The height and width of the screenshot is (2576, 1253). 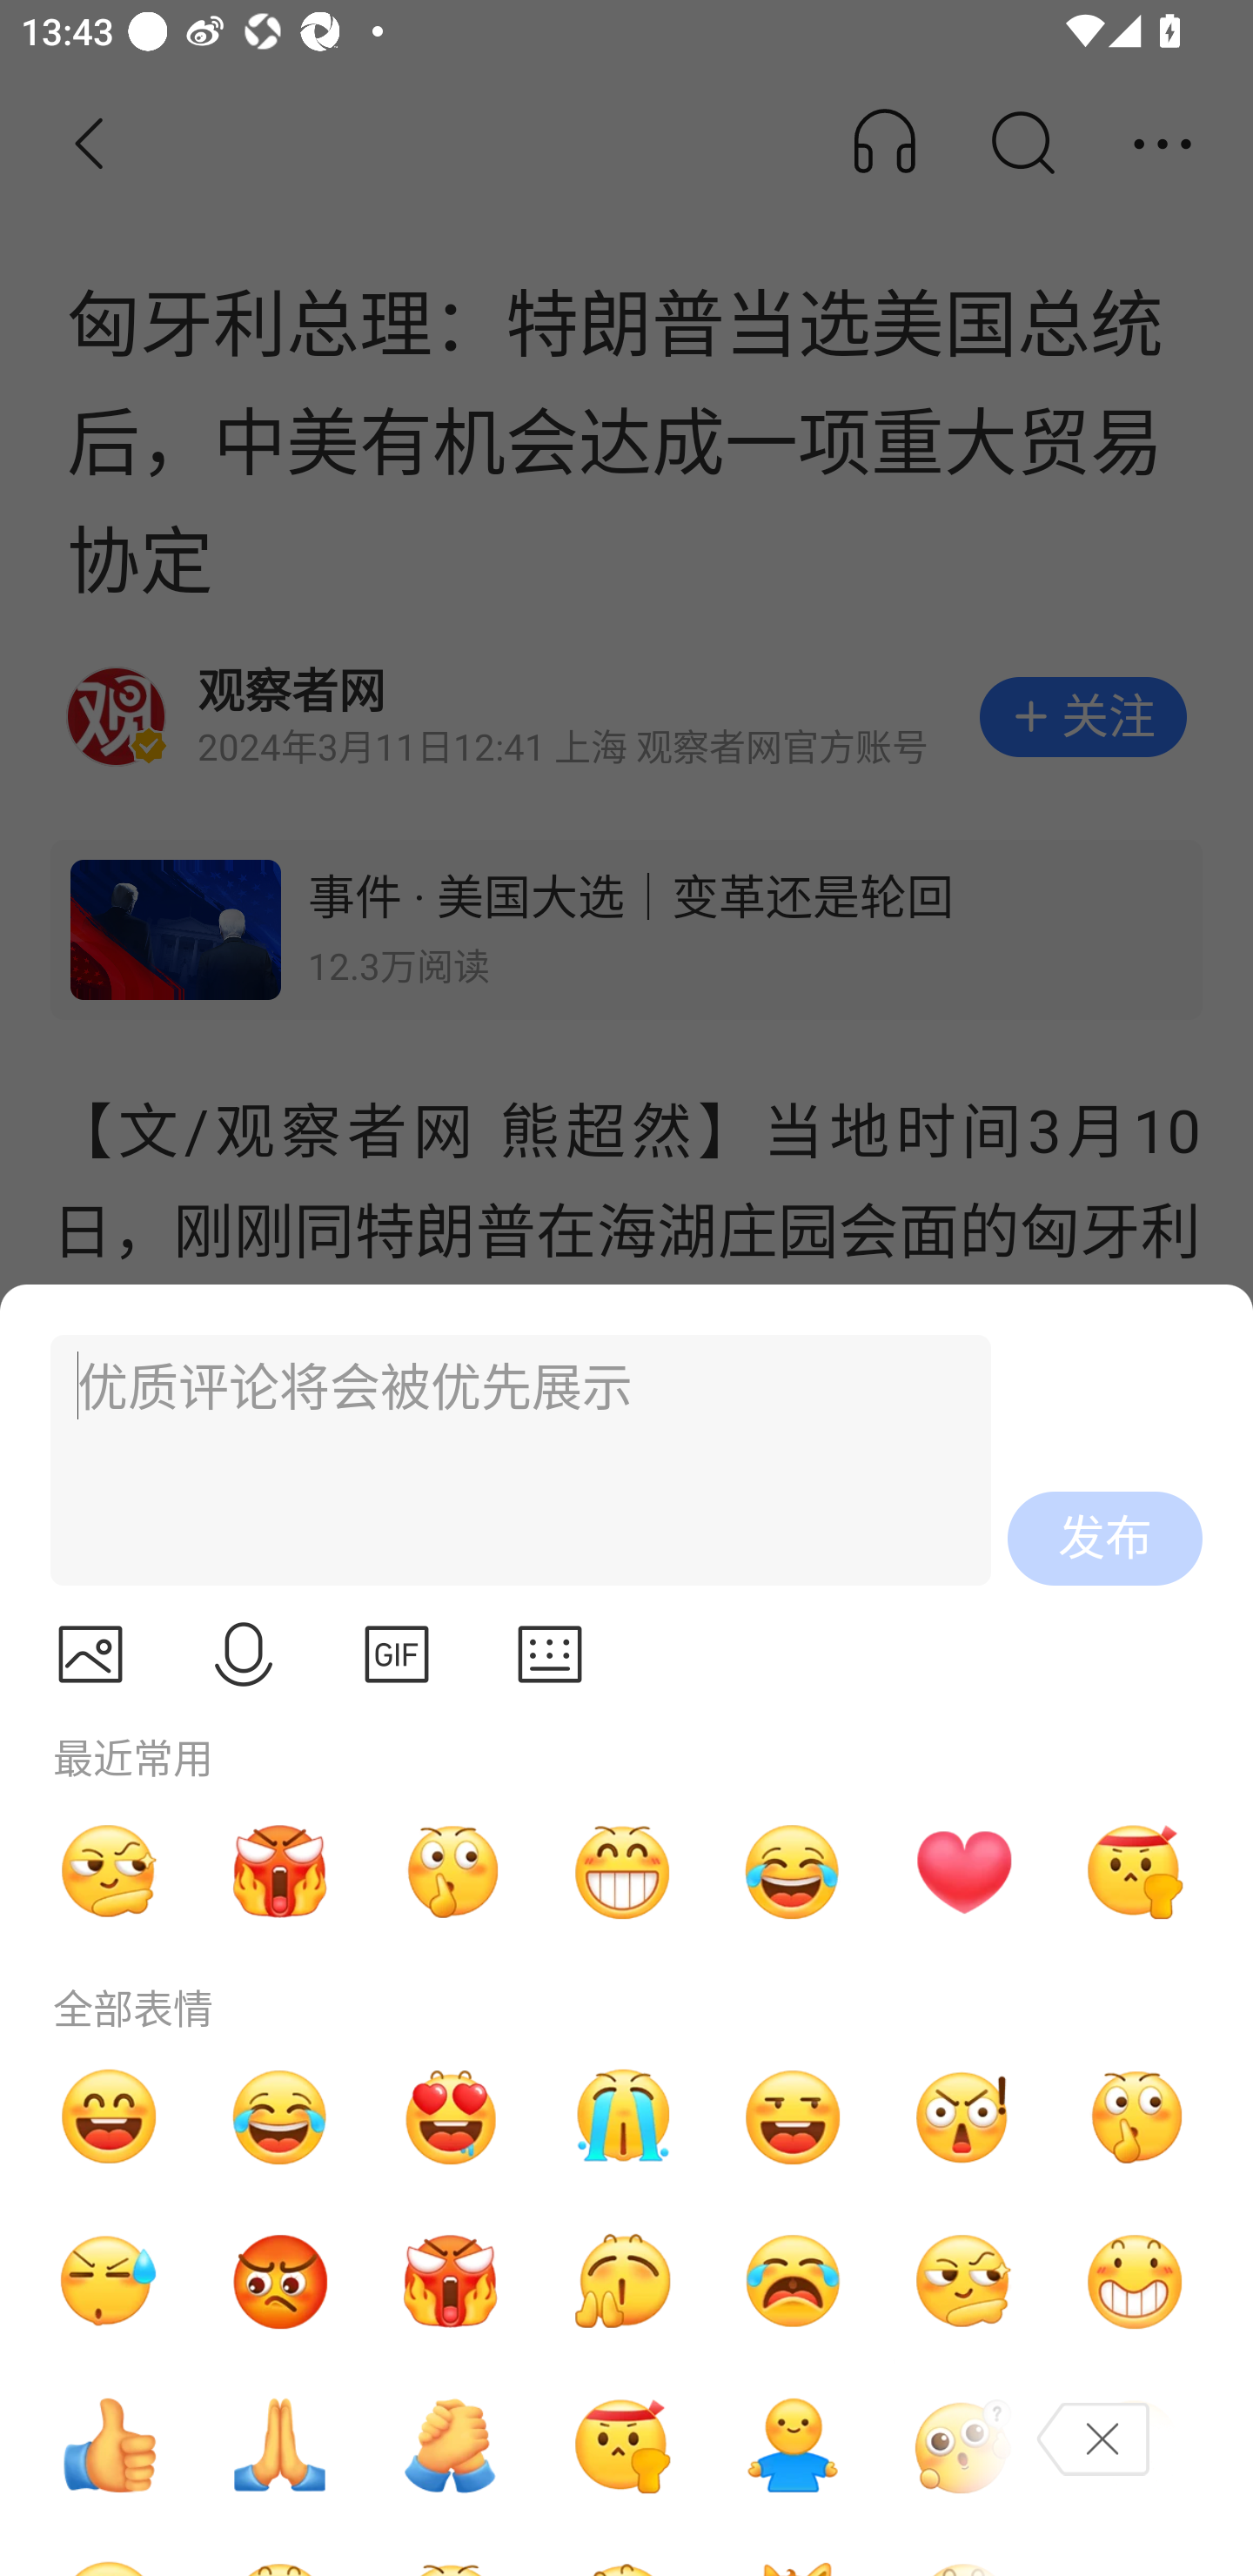 I want to click on 哭笑, so click(x=280, y=2116).